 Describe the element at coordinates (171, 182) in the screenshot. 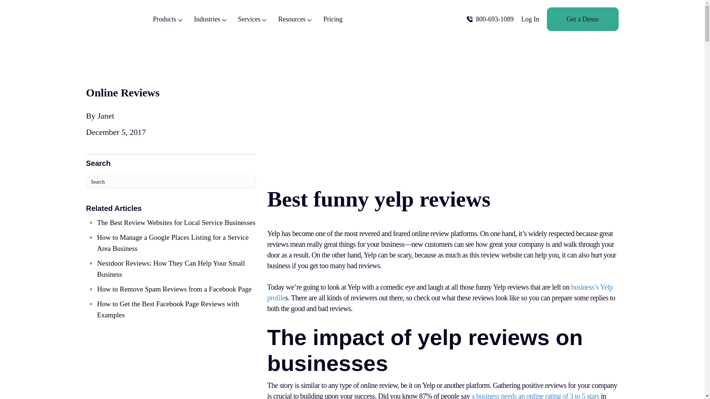

I see `Type and press Enter to search.` at that location.